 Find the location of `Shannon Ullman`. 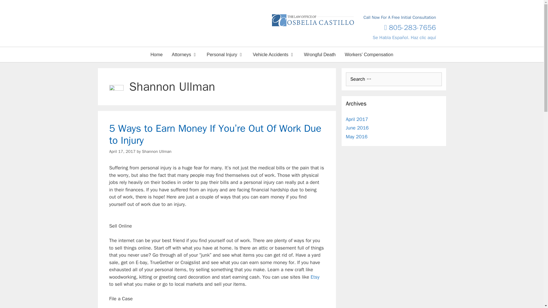

Shannon Ullman is located at coordinates (156, 151).